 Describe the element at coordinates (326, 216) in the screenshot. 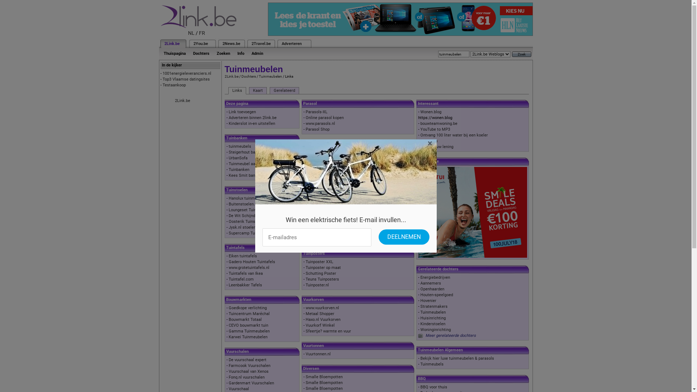

I see `www.picknicktafel.org` at that location.